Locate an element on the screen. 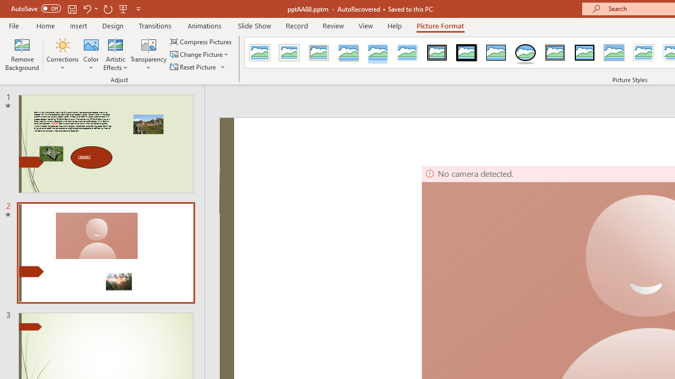  Artistic Effects is located at coordinates (115, 54).